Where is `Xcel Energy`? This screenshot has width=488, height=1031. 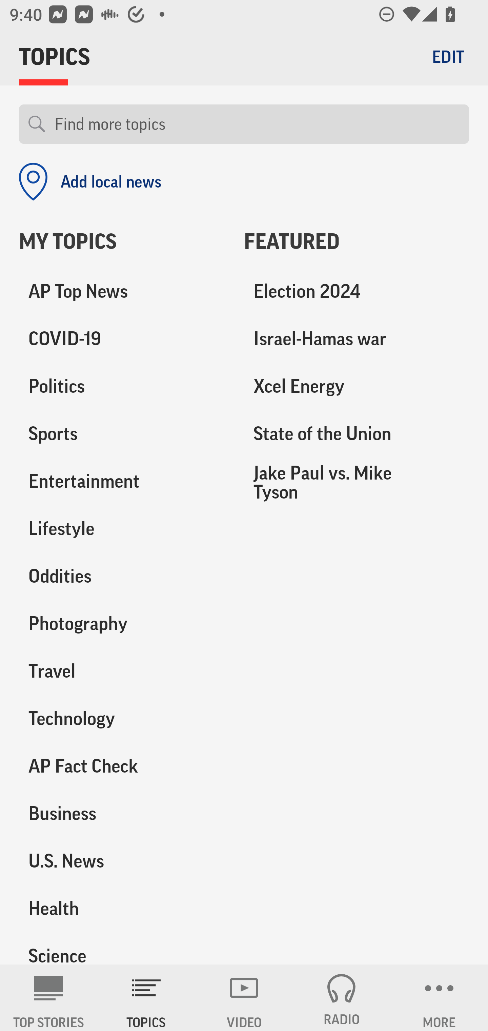 Xcel Energy is located at coordinates (357, 387).